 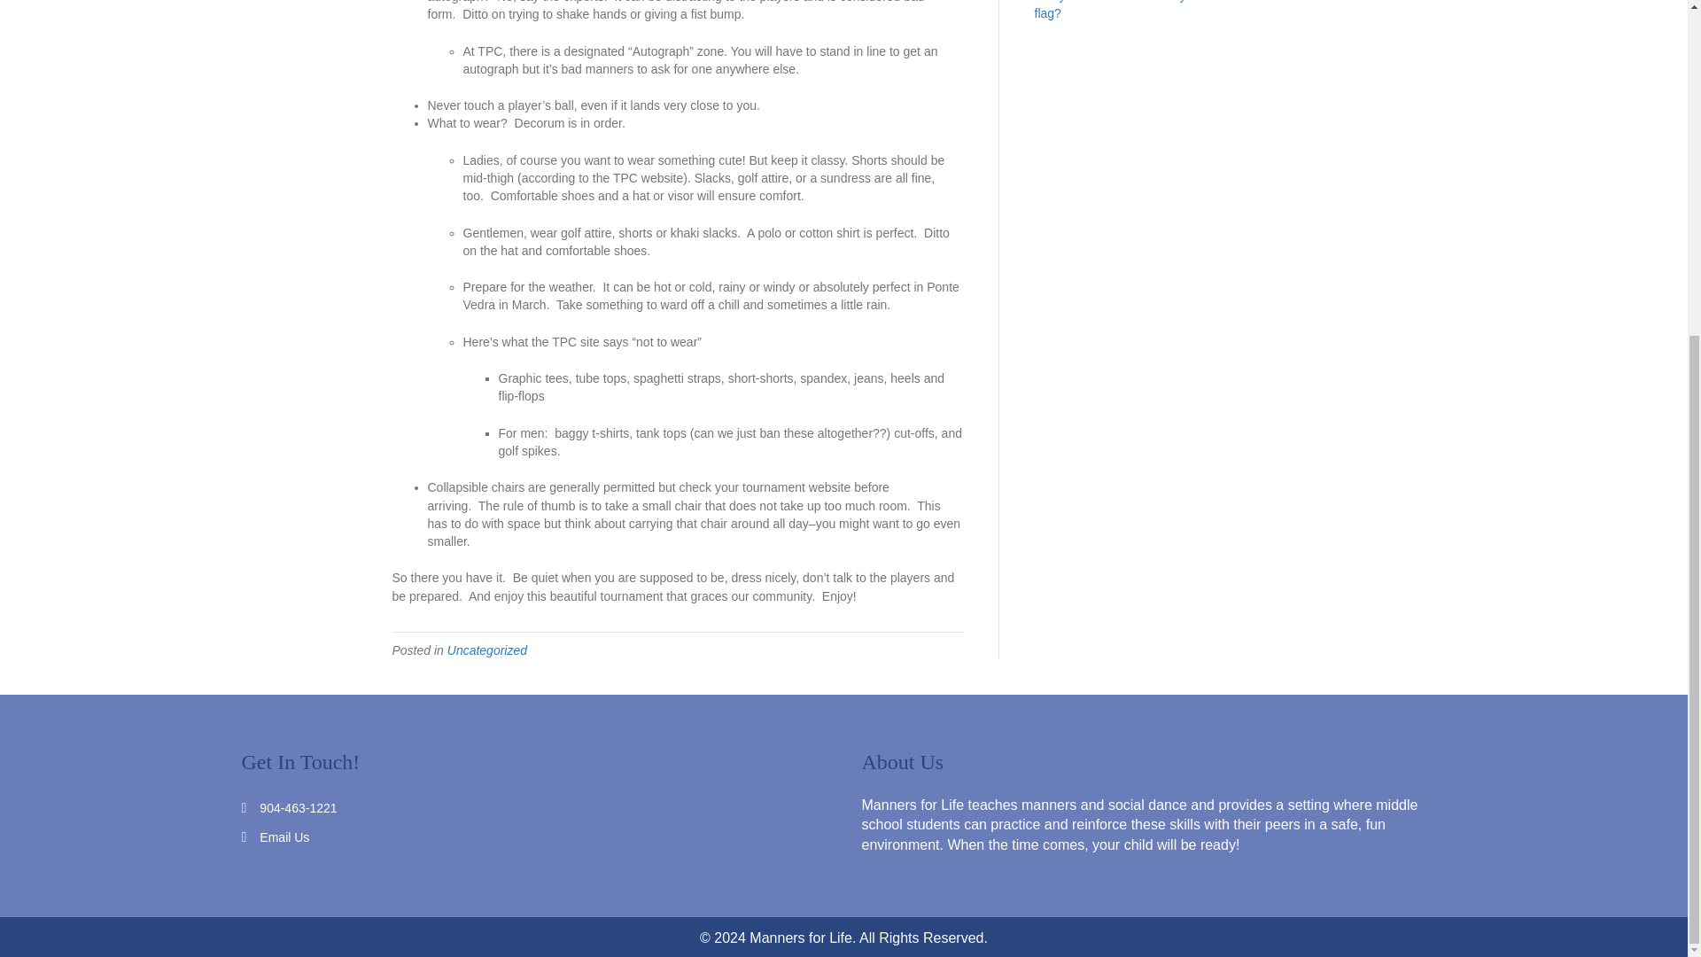 I want to click on Email Us, so click(x=284, y=836).